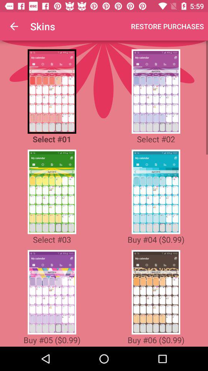 This screenshot has width=208, height=371. I want to click on choose that item, so click(156, 292).